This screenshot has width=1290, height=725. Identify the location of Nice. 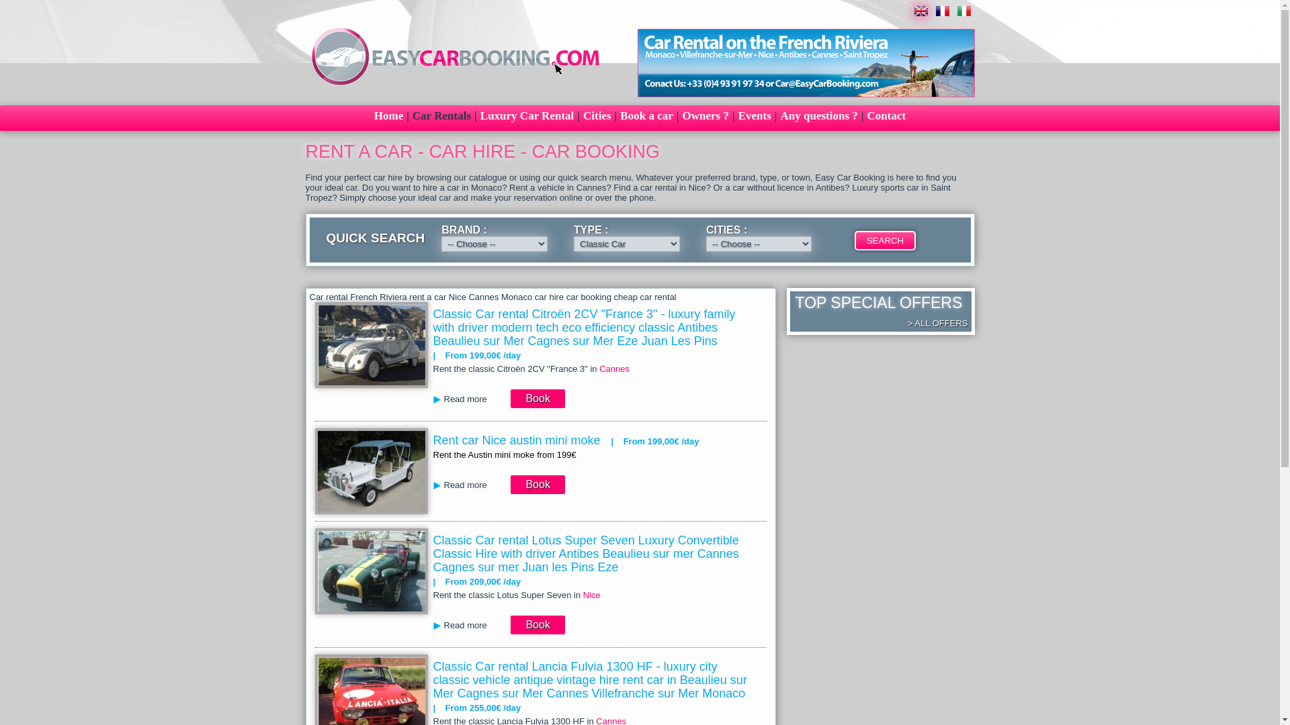
(591, 595).